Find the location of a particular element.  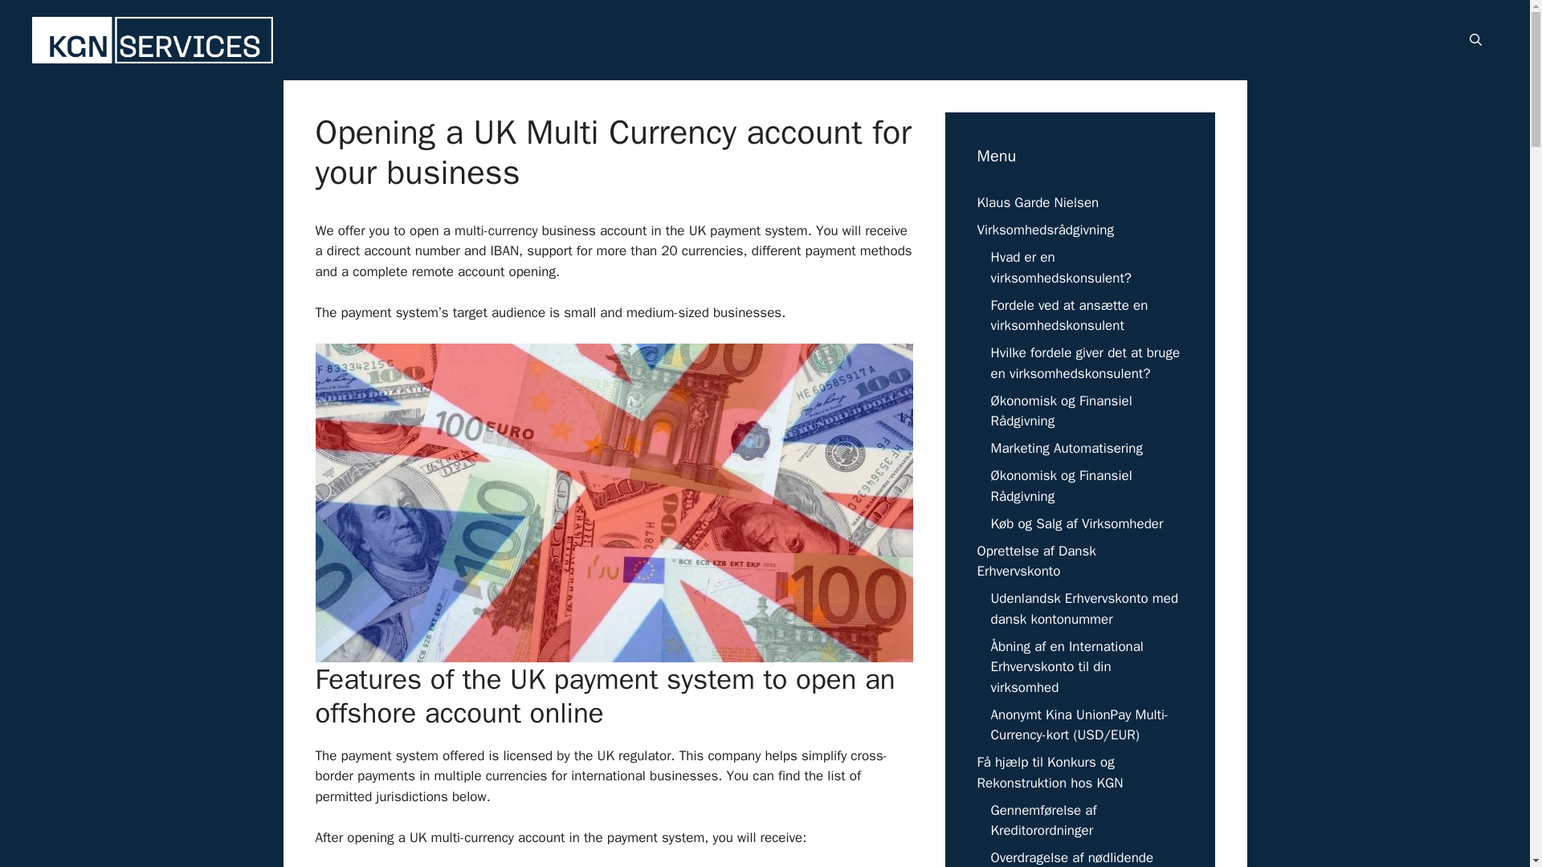

Oprettelse af Dansk Erhvervskonto is located at coordinates (1035, 561).